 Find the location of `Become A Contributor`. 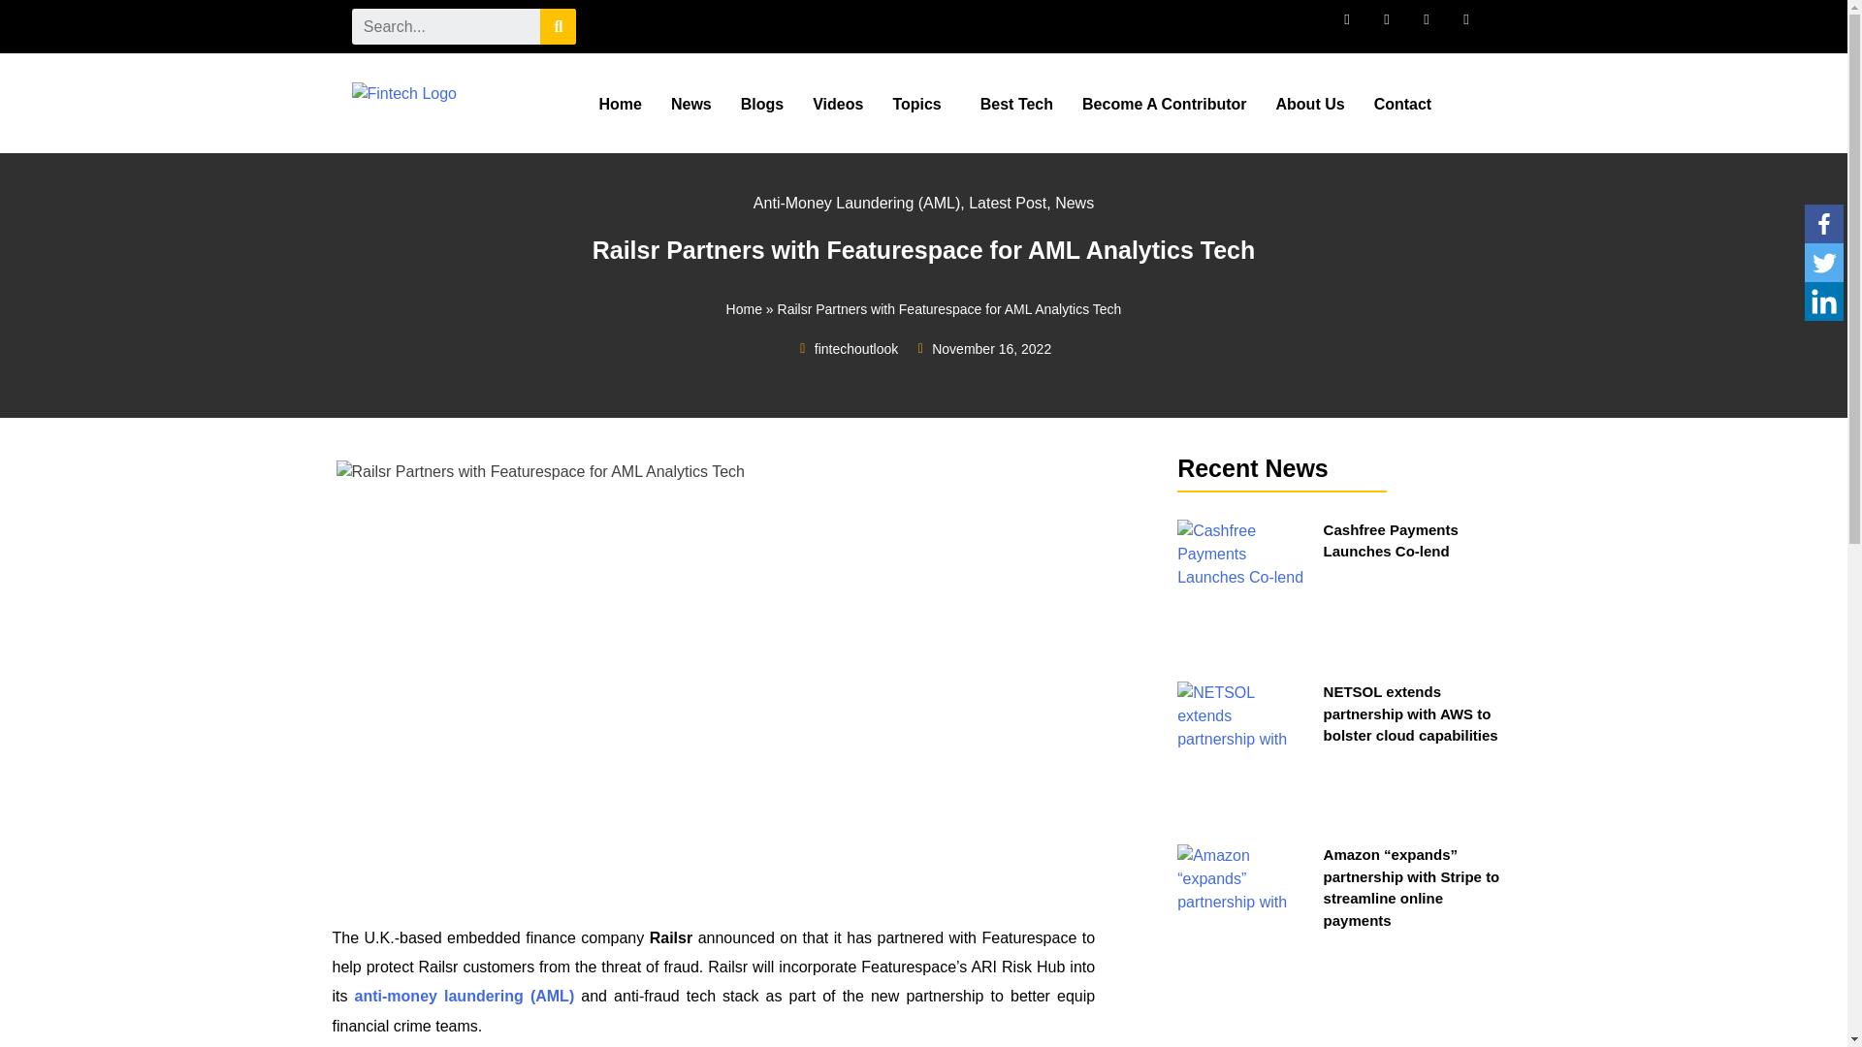

Become A Contributor is located at coordinates (1164, 105).